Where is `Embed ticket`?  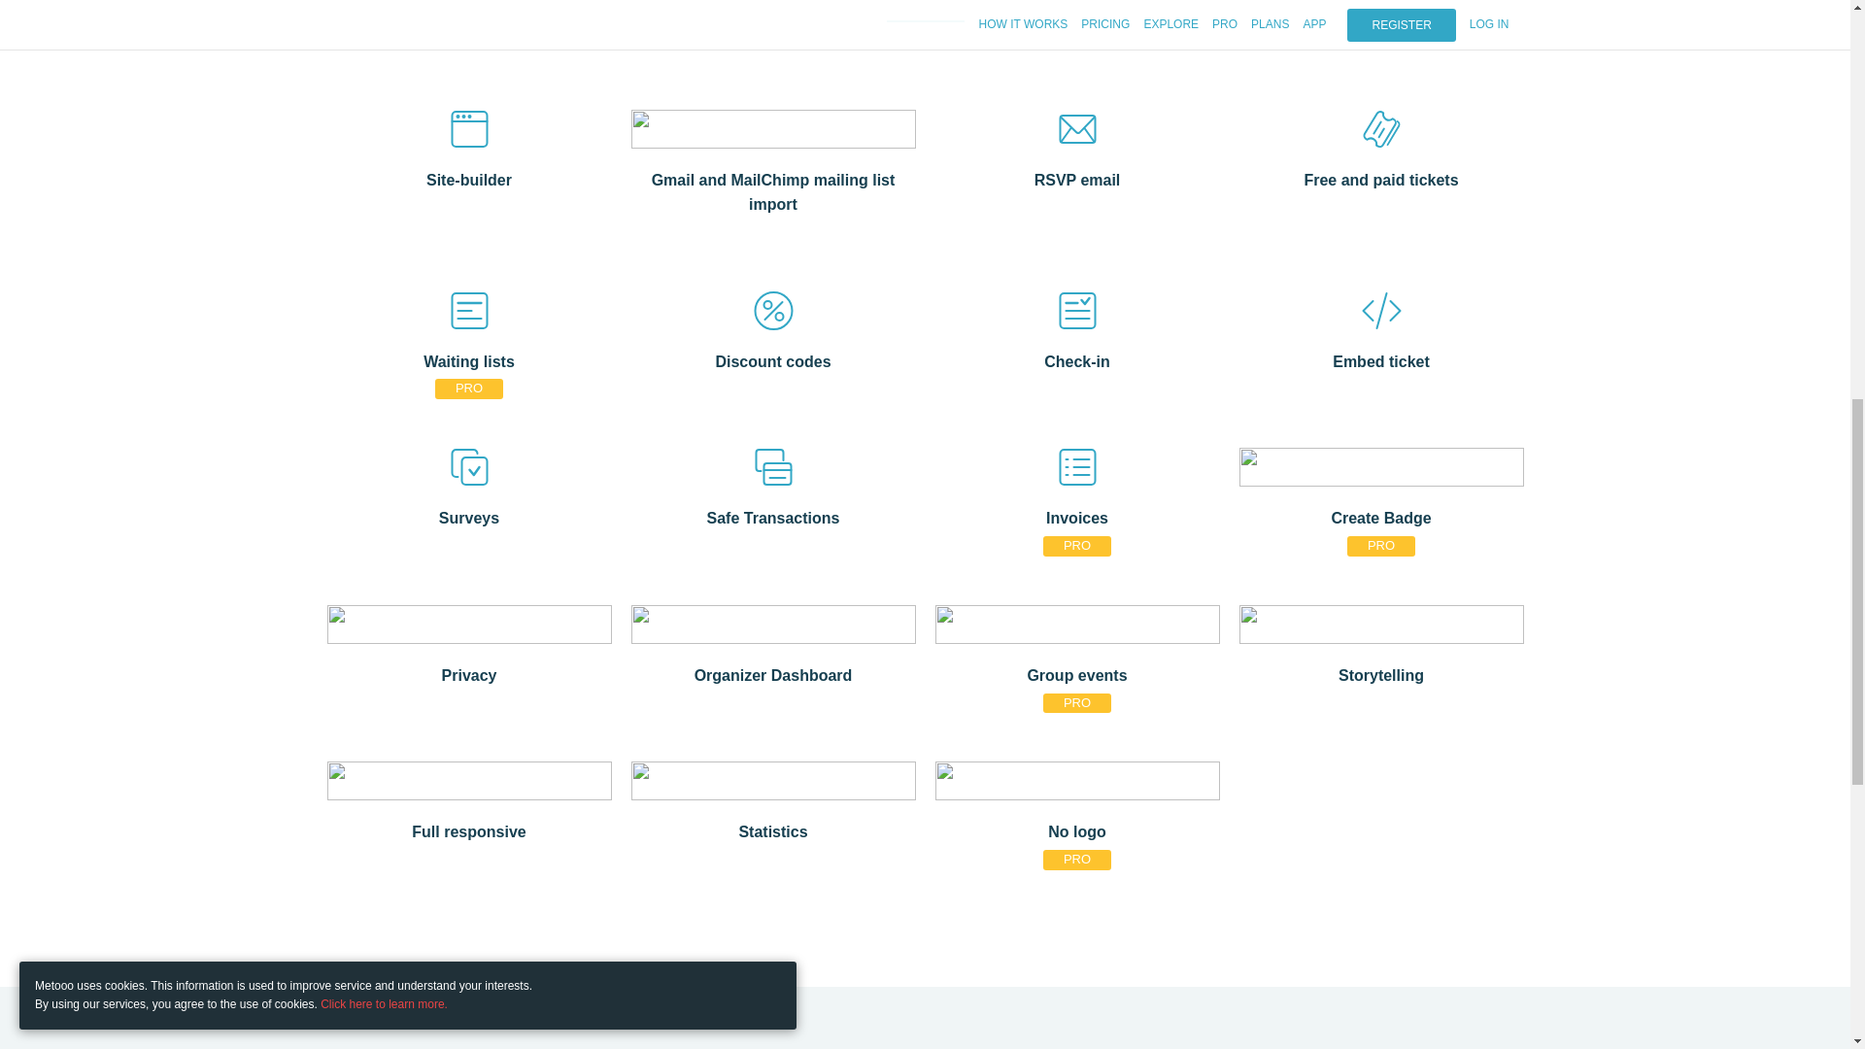 Embed ticket is located at coordinates (1381, 359).